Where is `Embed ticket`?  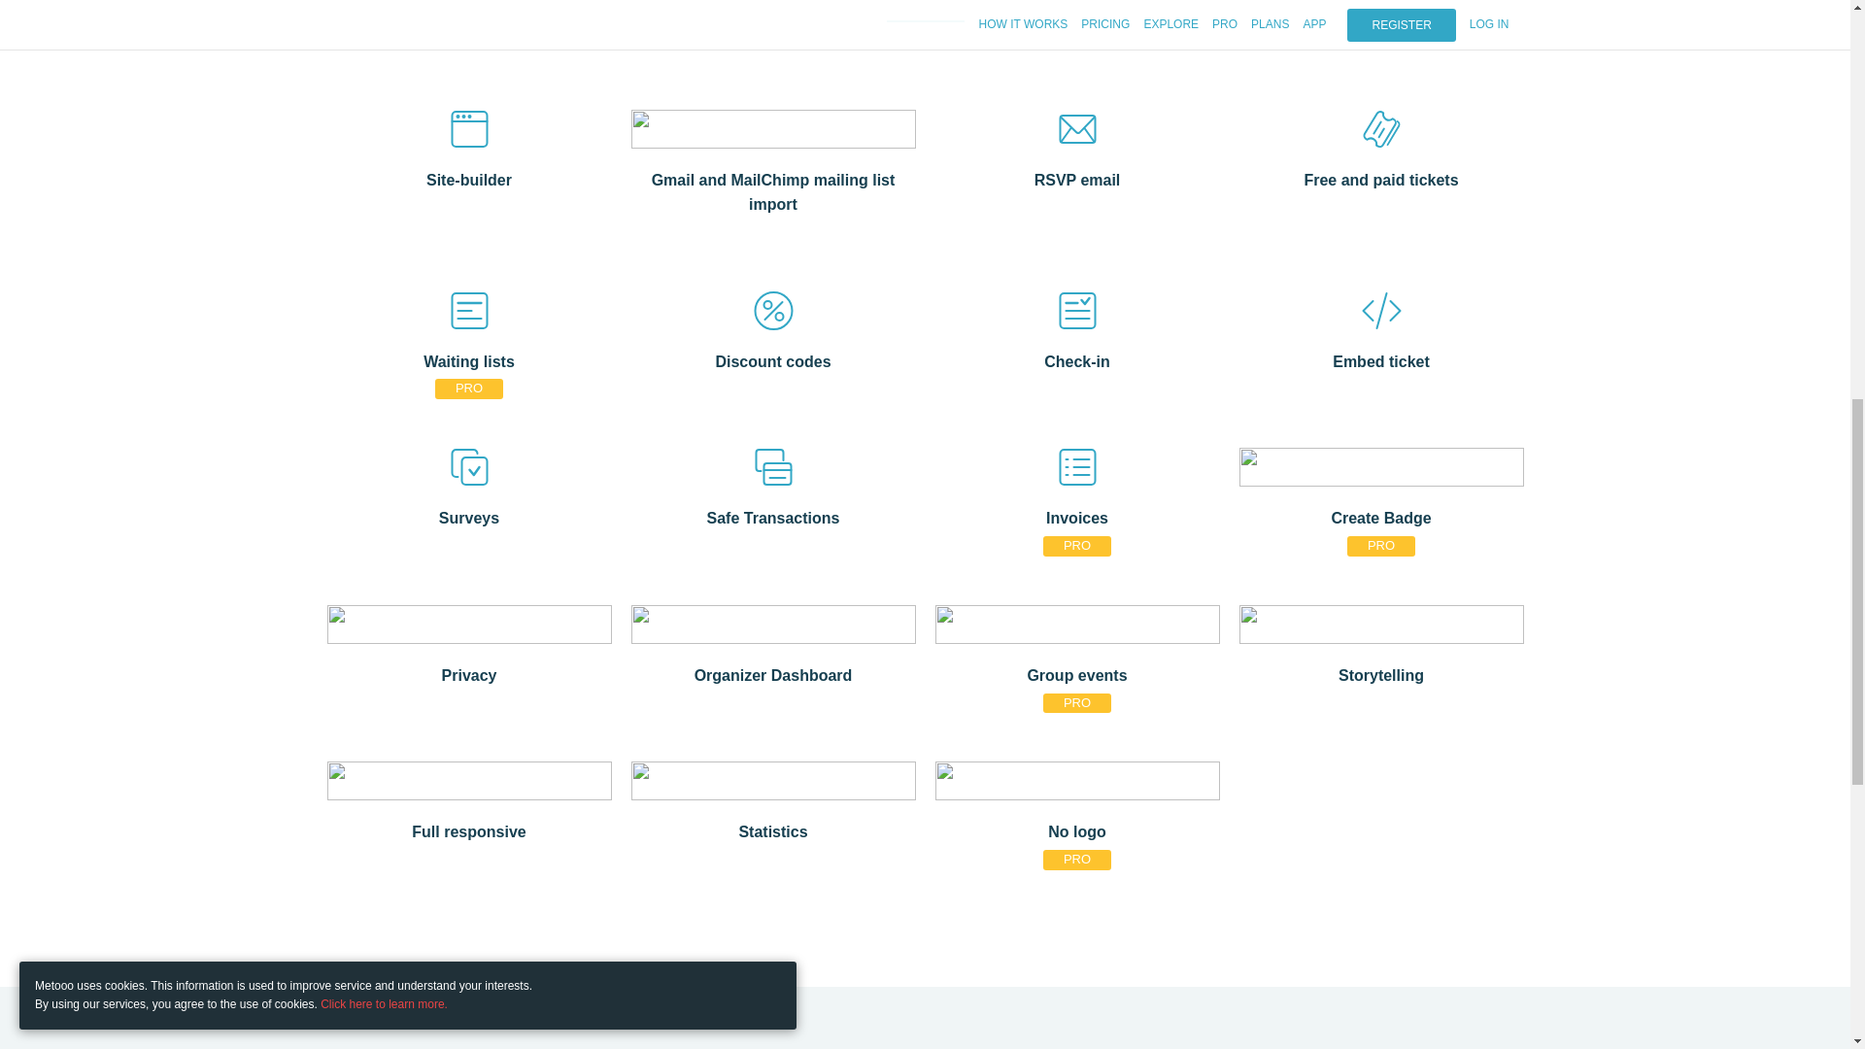 Embed ticket is located at coordinates (1381, 359).